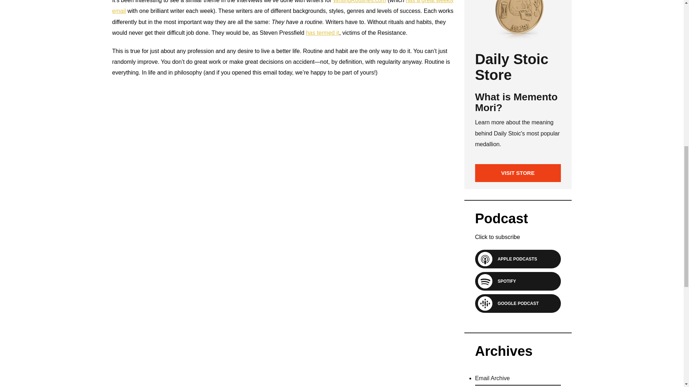 This screenshot has width=689, height=387. What do you see at coordinates (282, 7) in the screenshot?
I see `has a great weekly email` at bounding box center [282, 7].